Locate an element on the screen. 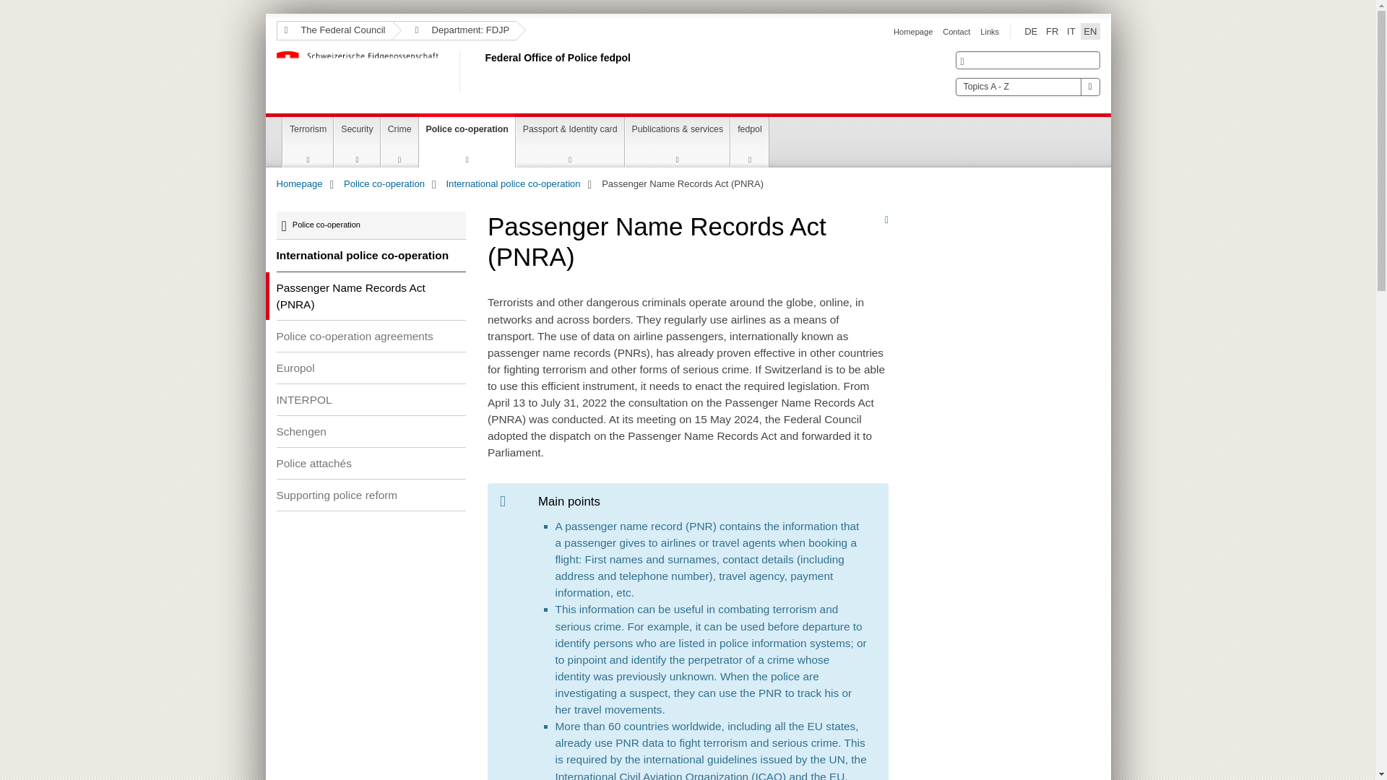  Department: FDJP is located at coordinates (454, 30).